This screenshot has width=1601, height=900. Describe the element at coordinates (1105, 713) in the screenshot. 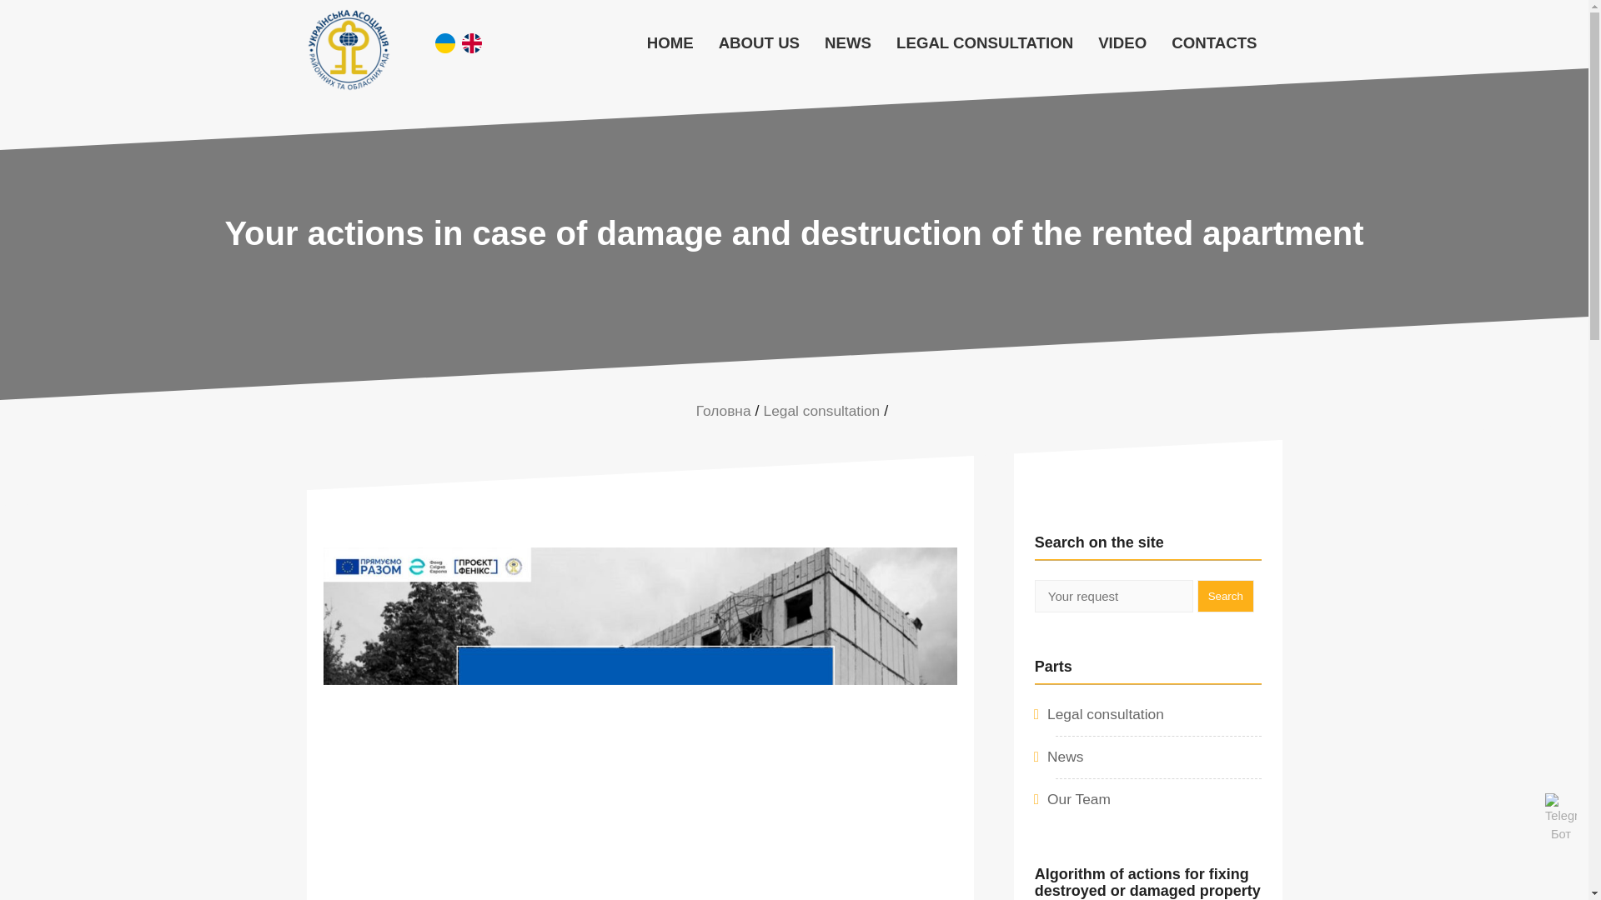

I see `Legal consultation` at that location.